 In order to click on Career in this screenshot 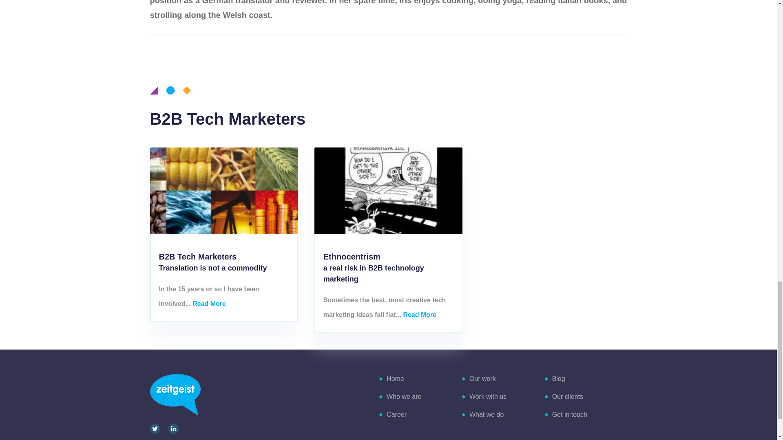, I will do `click(396, 414)`.